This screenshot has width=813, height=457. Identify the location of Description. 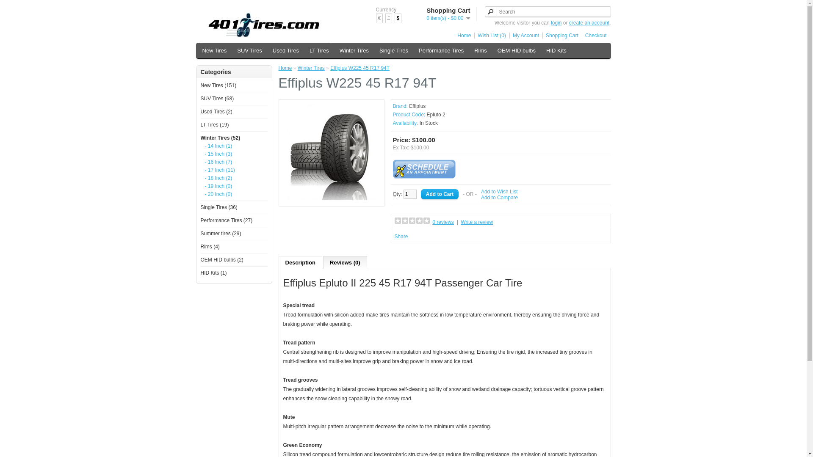
(301, 262).